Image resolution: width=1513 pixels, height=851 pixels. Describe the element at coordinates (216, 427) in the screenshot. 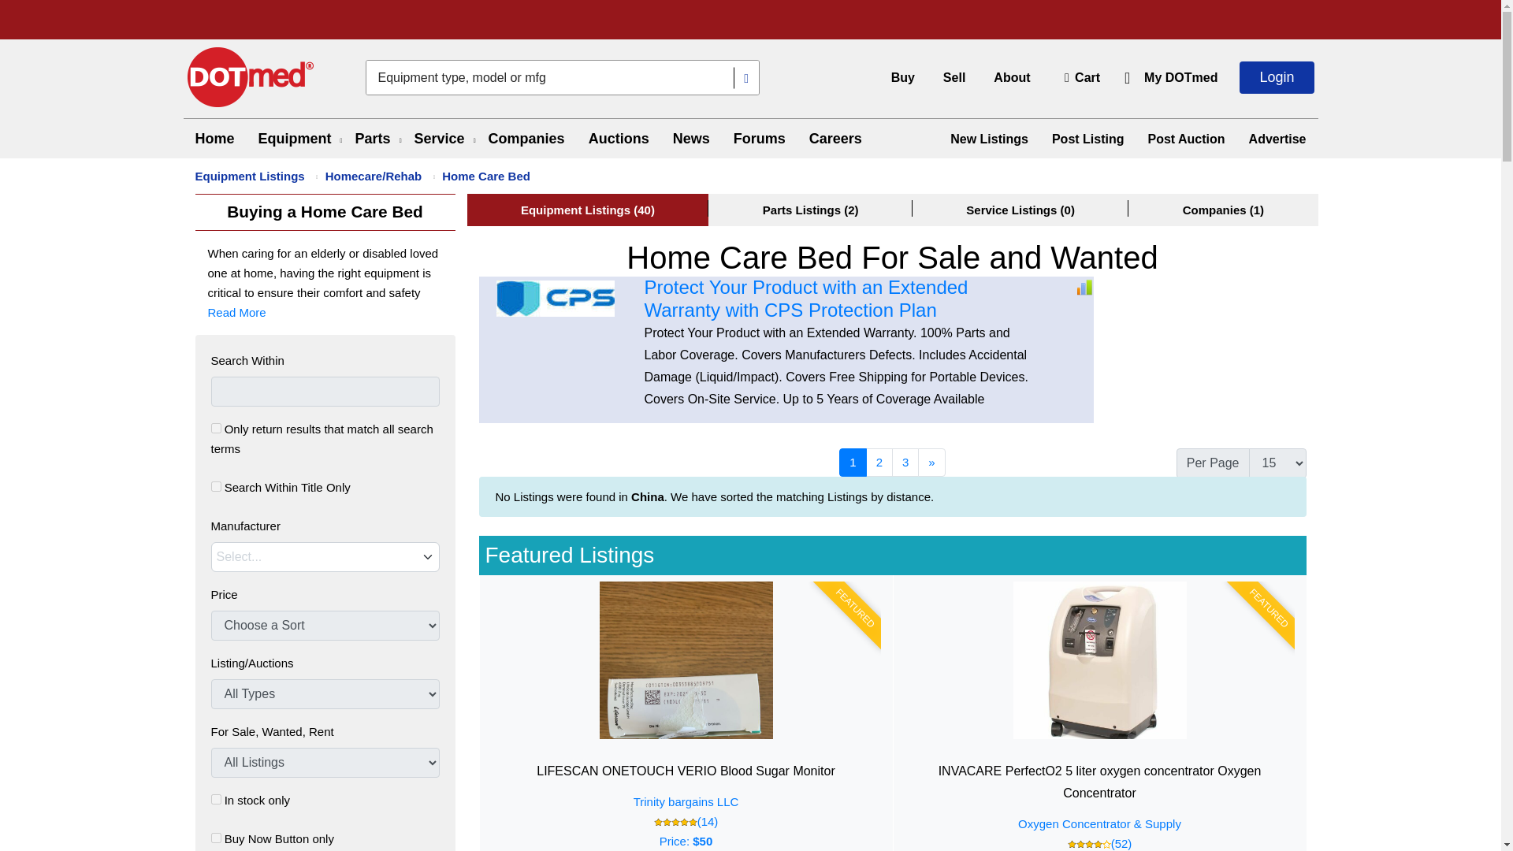

I see `1` at that location.